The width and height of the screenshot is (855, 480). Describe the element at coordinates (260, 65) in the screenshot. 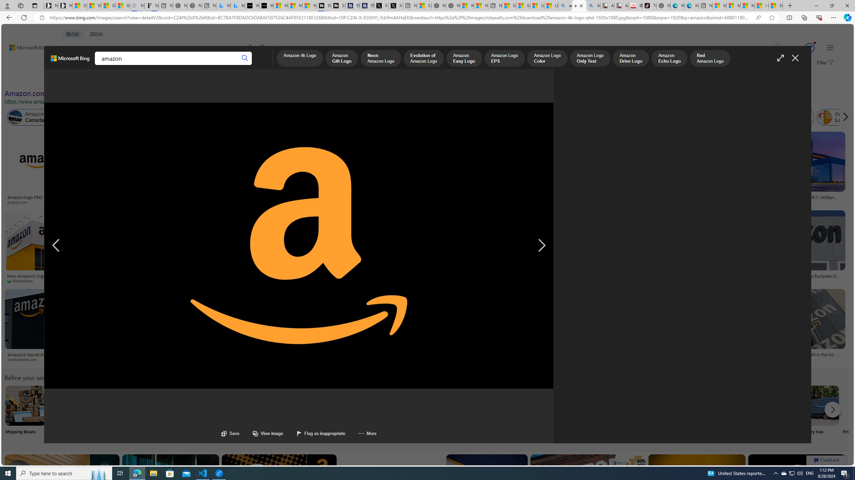

I see `Dropdown Menu` at that location.